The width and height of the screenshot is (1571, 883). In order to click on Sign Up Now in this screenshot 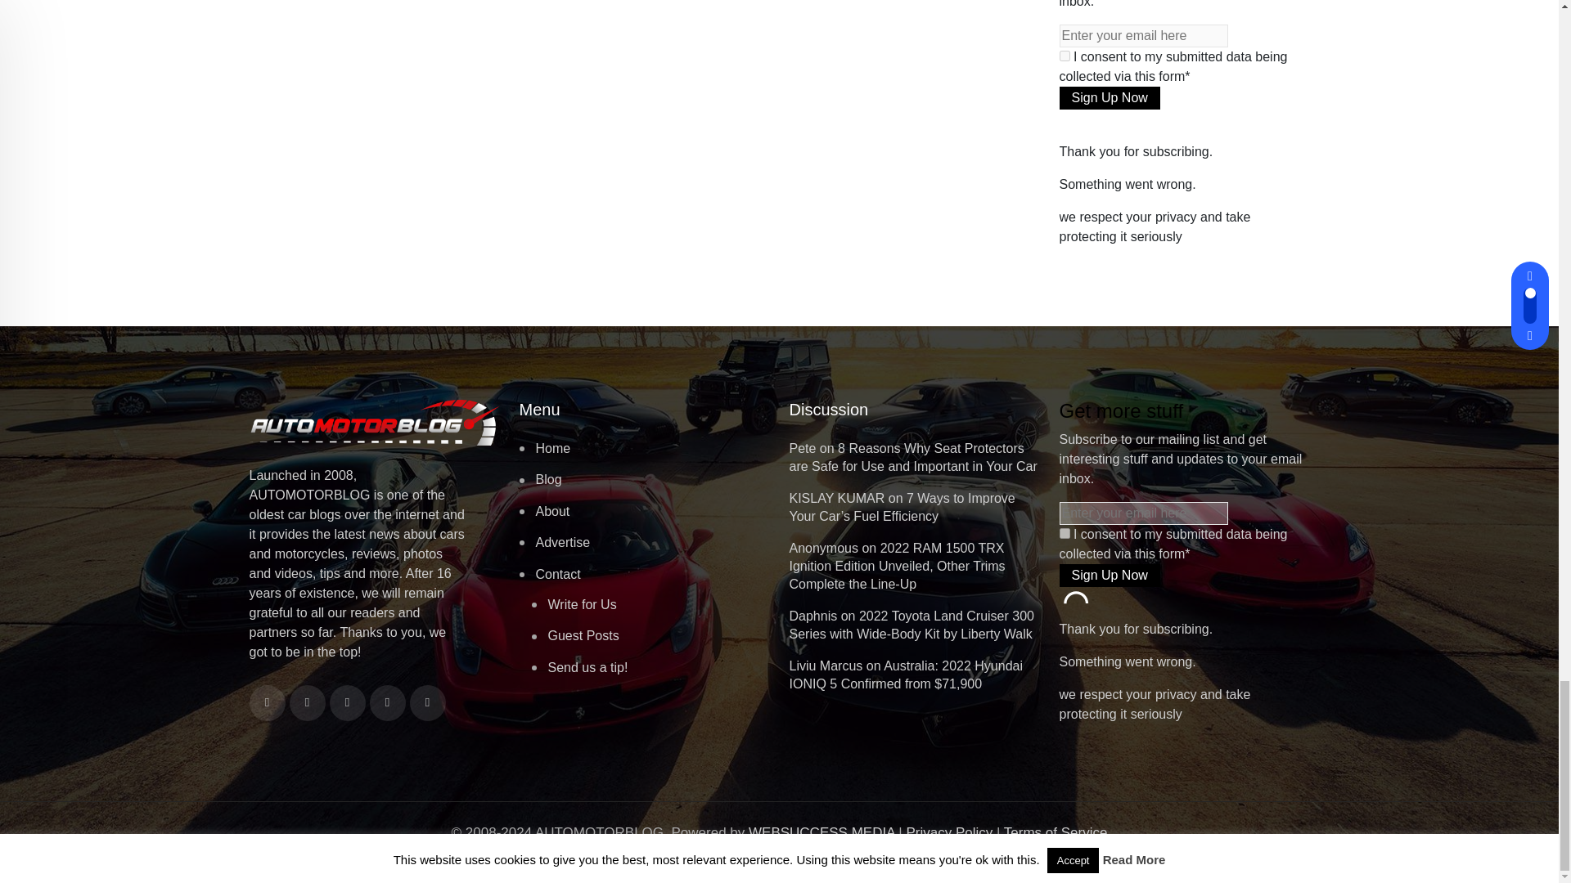, I will do `click(1109, 97)`.